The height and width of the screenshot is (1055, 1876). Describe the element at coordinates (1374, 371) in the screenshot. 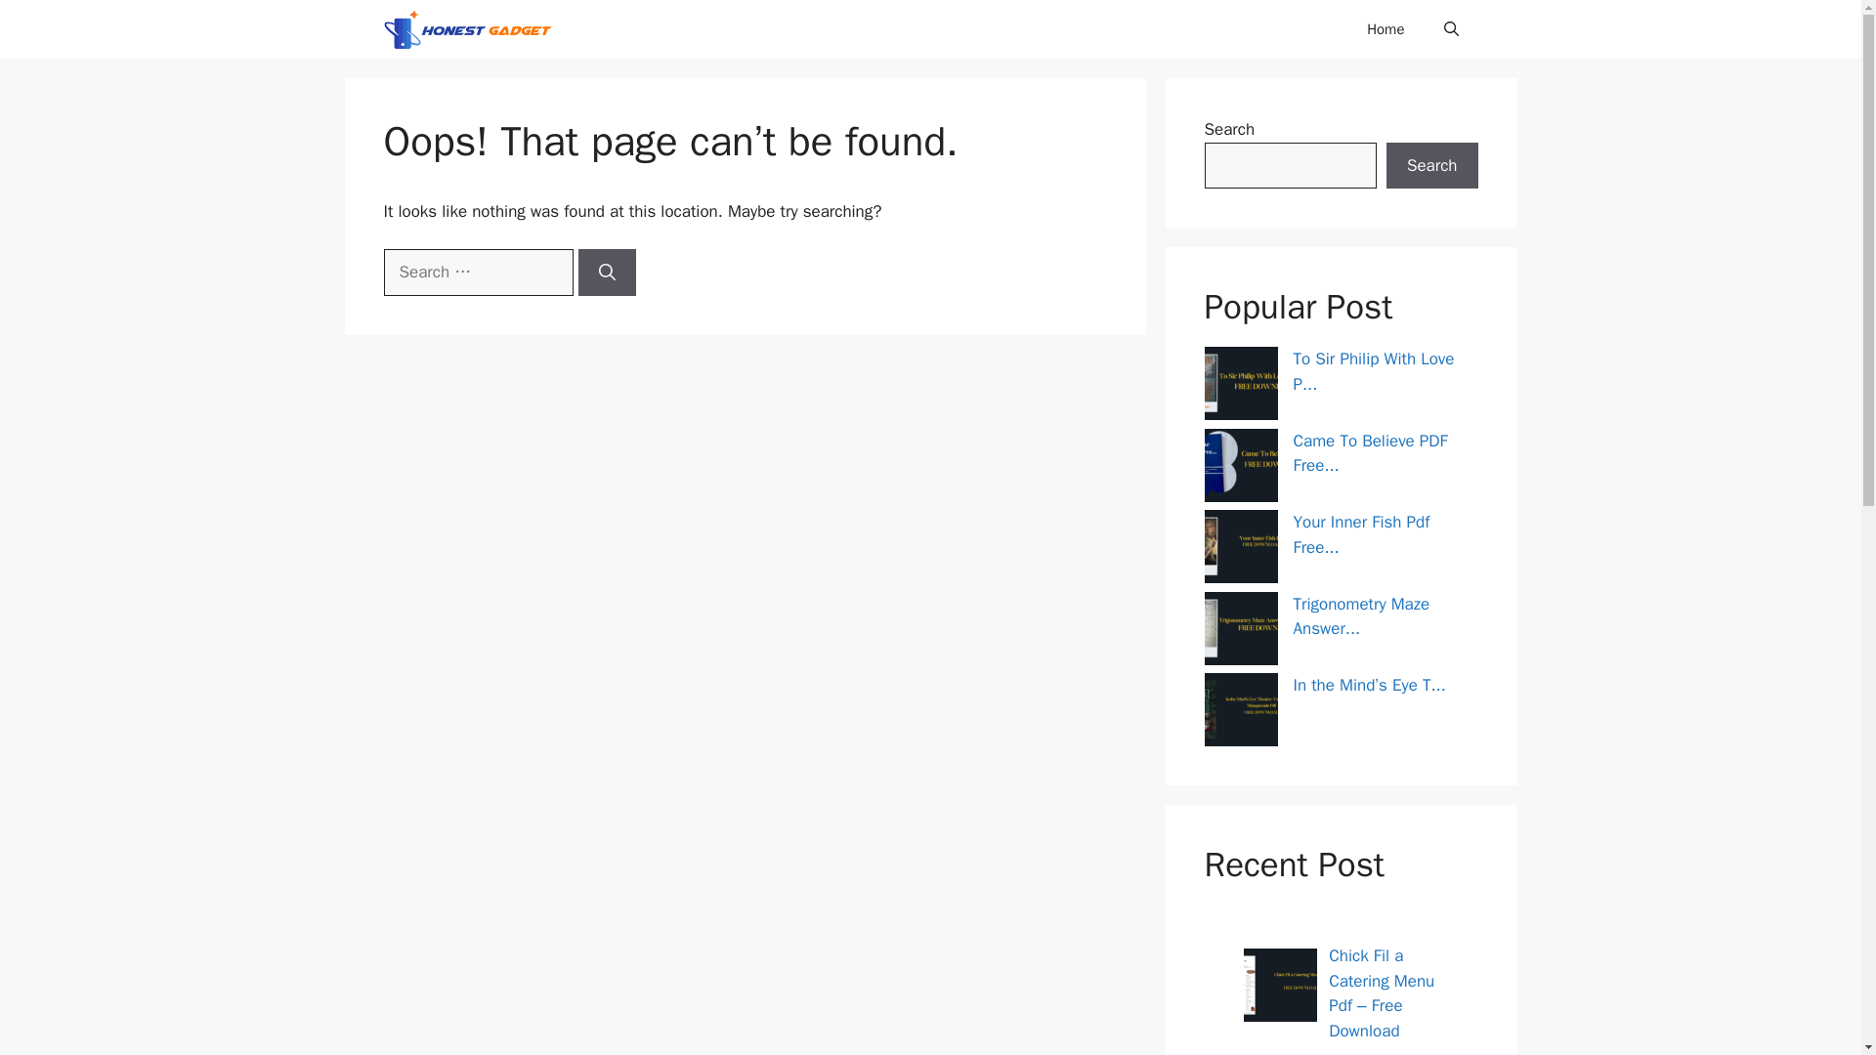

I see `To Sir Philip With Love PDF Free Download` at that location.